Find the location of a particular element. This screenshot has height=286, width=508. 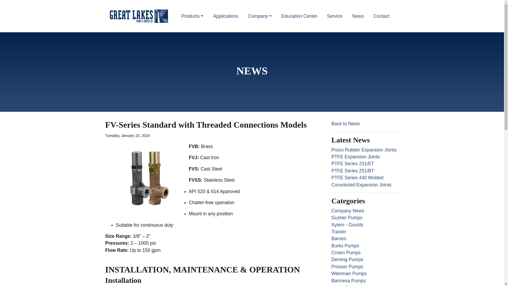

Company News is located at coordinates (348, 211).